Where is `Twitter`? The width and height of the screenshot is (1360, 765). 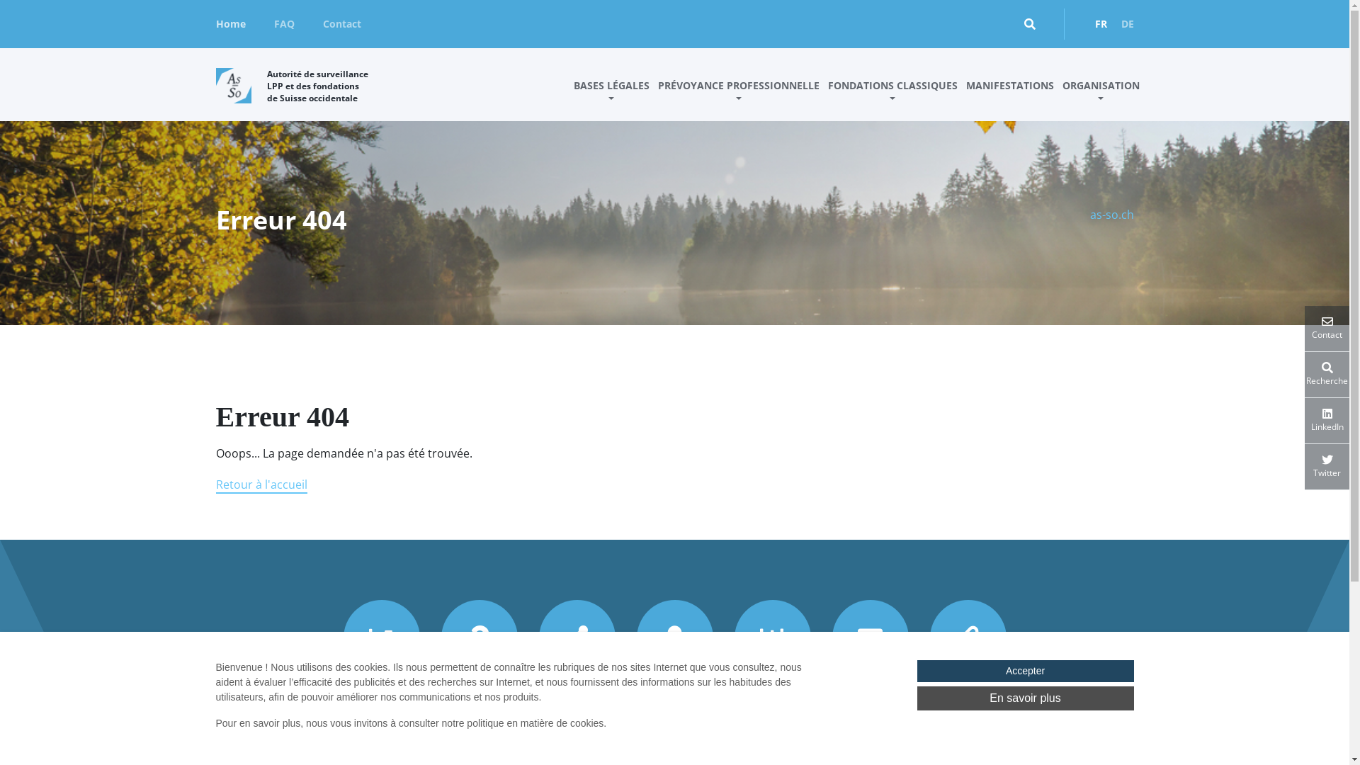
Twitter is located at coordinates (1327, 467).